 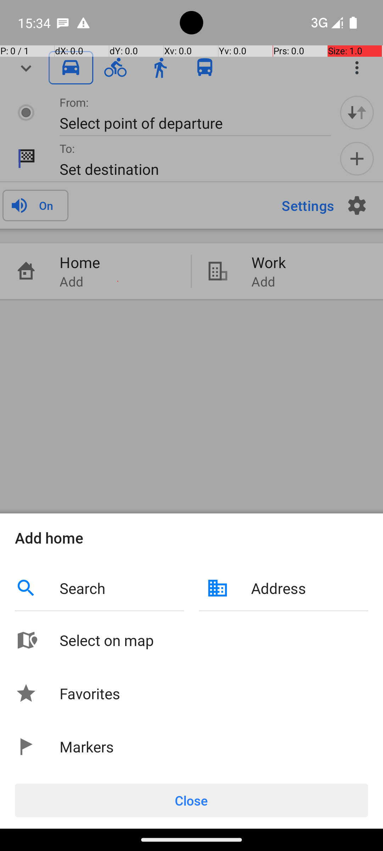 I want to click on Select on map, so click(x=214, y=640).